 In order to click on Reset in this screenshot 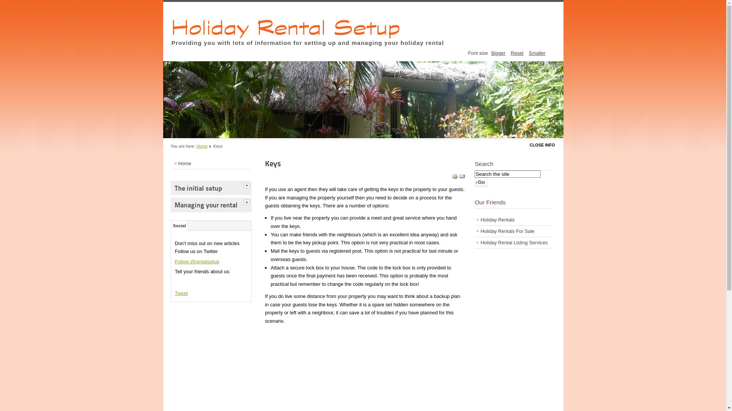, I will do `click(517, 53)`.